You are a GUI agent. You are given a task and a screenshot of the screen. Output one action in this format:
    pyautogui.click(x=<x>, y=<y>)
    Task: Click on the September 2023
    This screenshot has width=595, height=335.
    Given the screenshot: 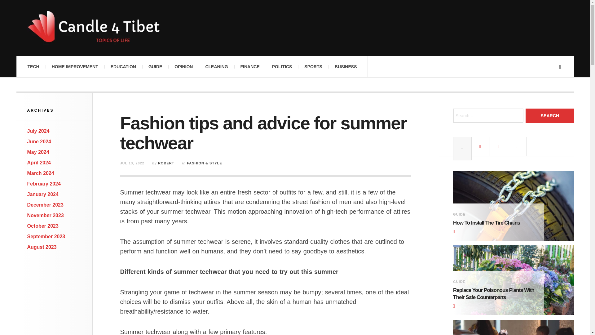 What is the action you would take?
    pyautogui.click(x=46, y=236)
    